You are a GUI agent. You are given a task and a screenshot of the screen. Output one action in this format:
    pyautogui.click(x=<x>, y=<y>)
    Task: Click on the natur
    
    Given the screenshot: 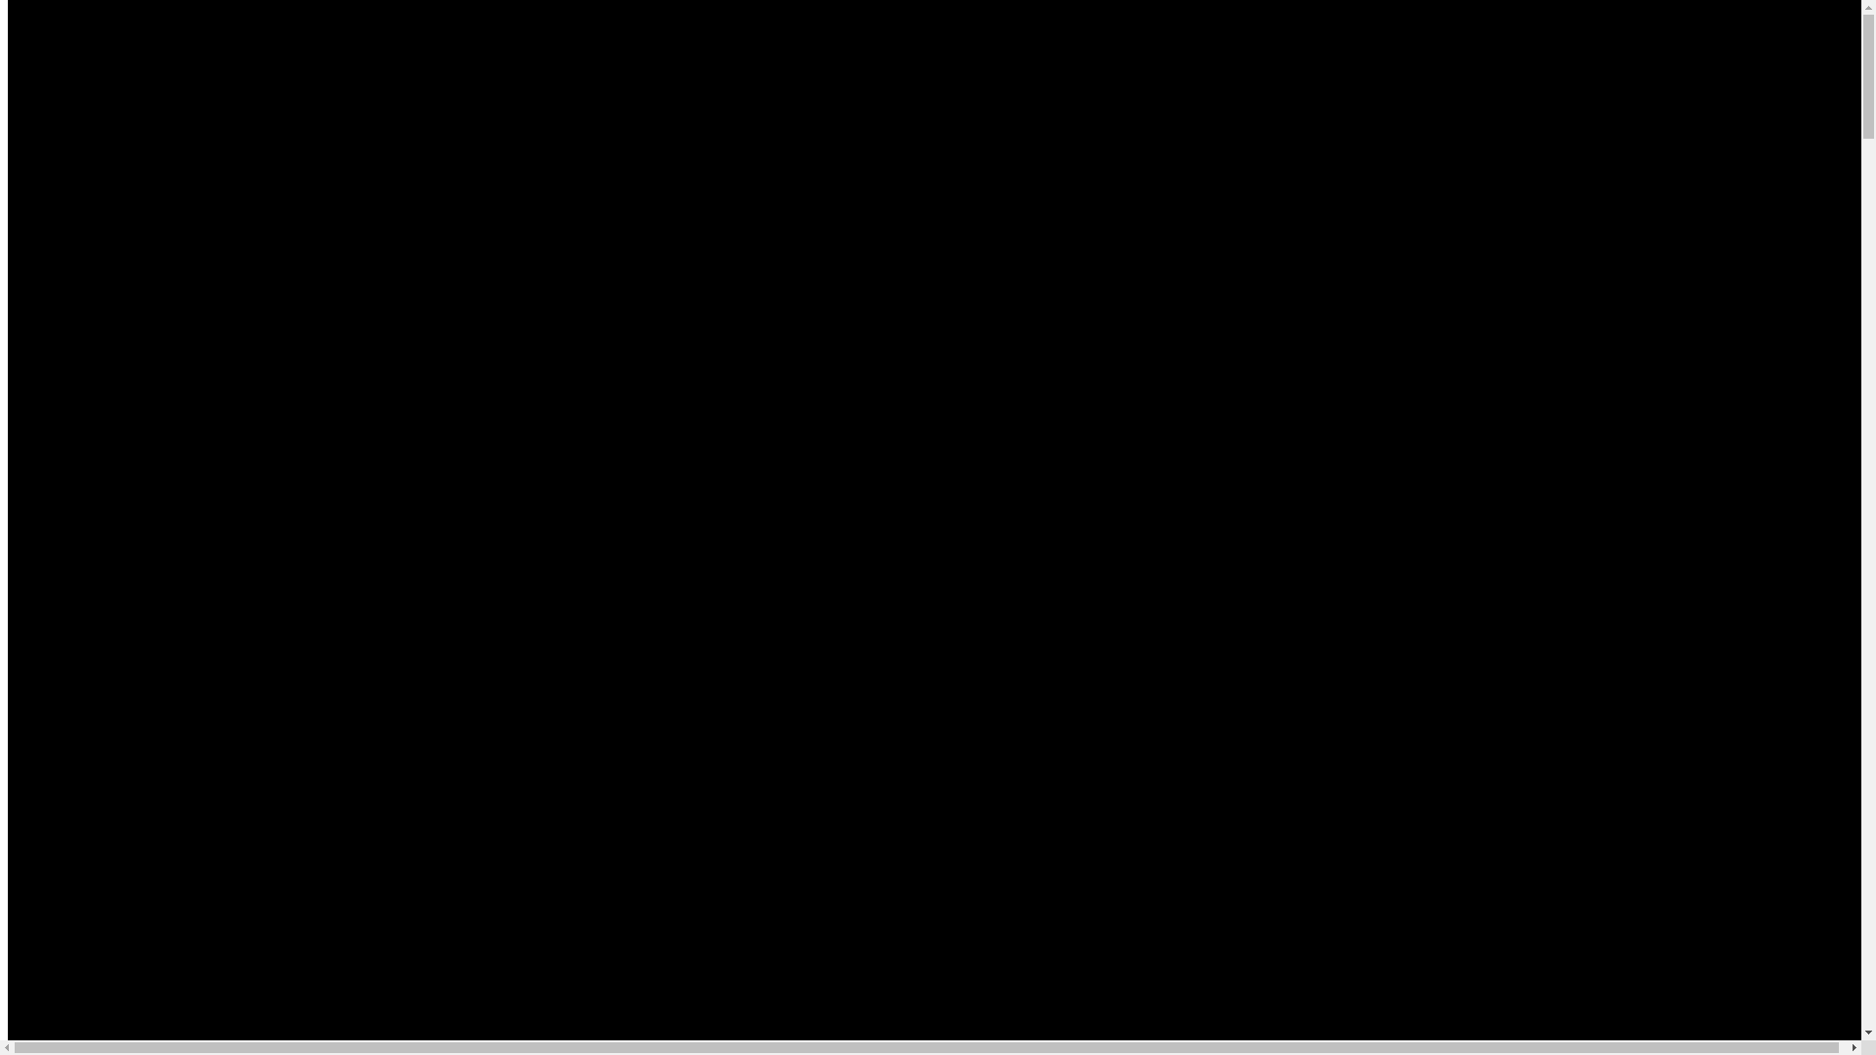 What is the action you would take?
    pyautogui.click(x=102, y=752)
    